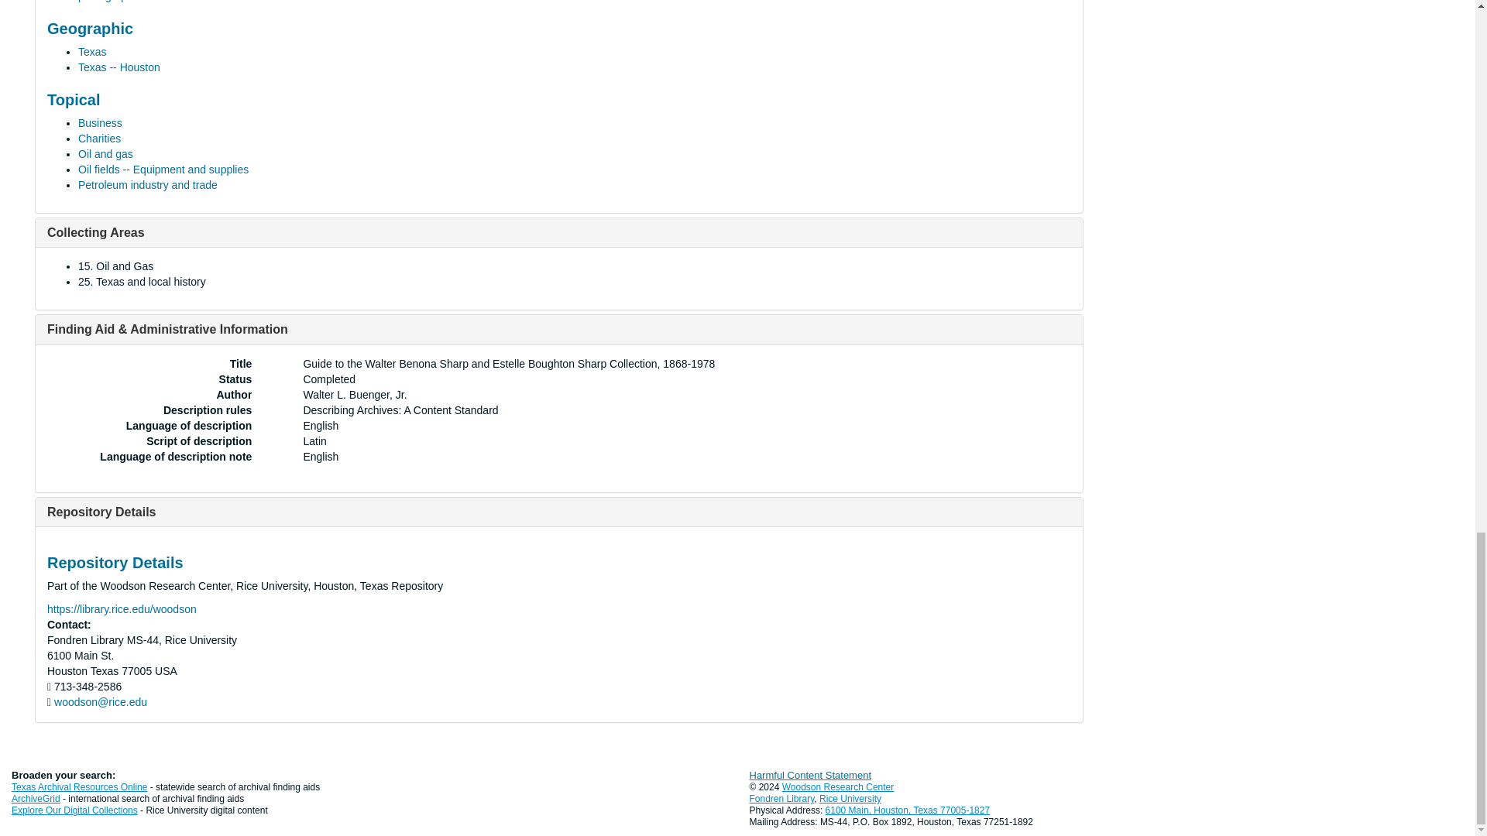  Describe the element at coordinates (99, 138) in the screenshot. I see `Charities` at that location.